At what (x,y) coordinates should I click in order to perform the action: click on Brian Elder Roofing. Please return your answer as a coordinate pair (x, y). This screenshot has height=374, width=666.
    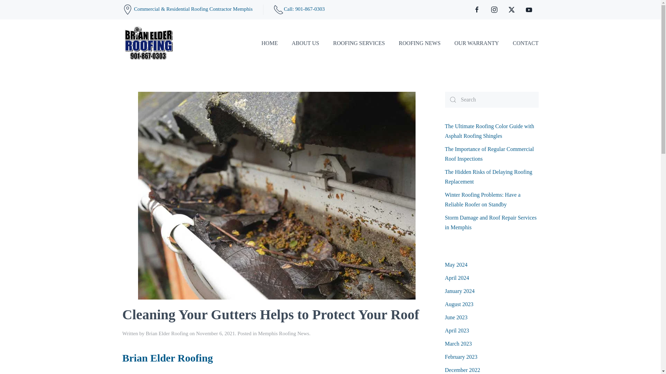
    Looking at the image, I should click on (167, 358).